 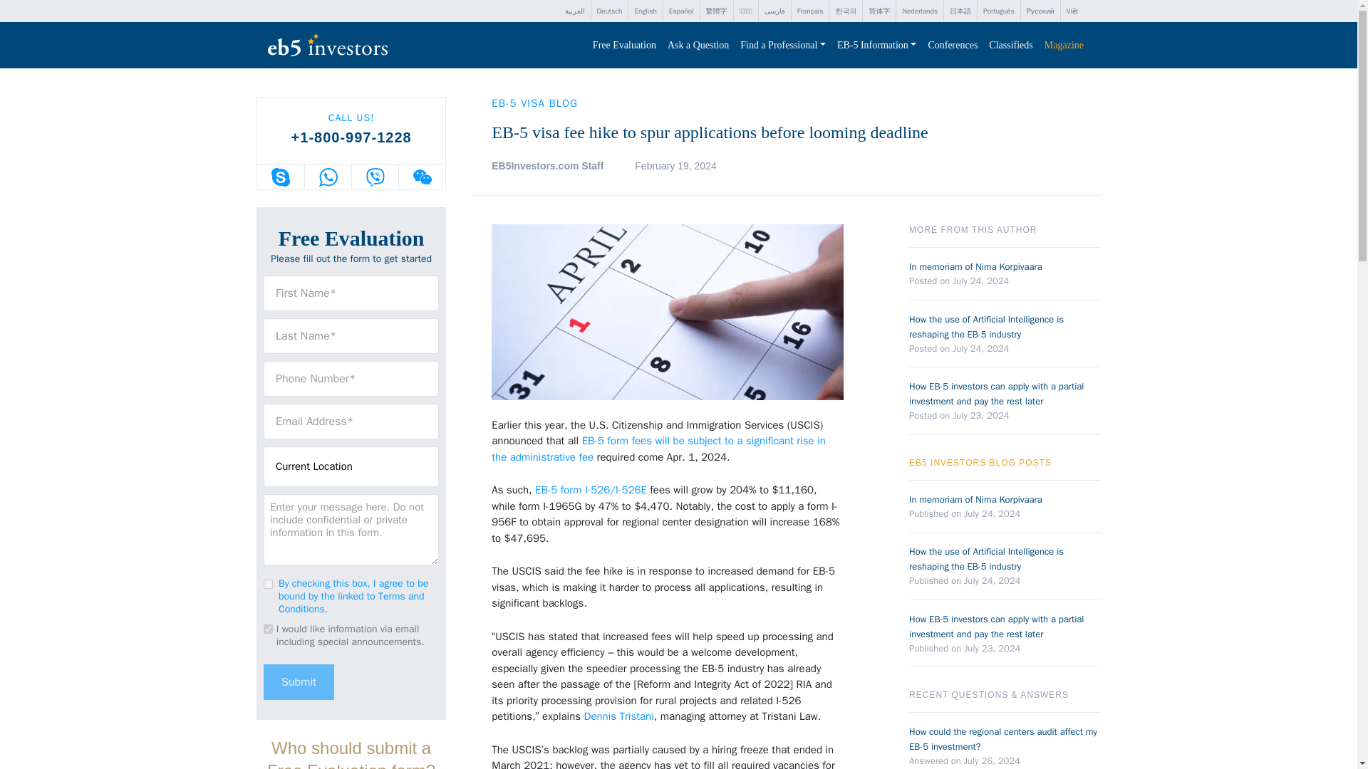 I want to click on Ask a Question, so click(x=698, y=46).